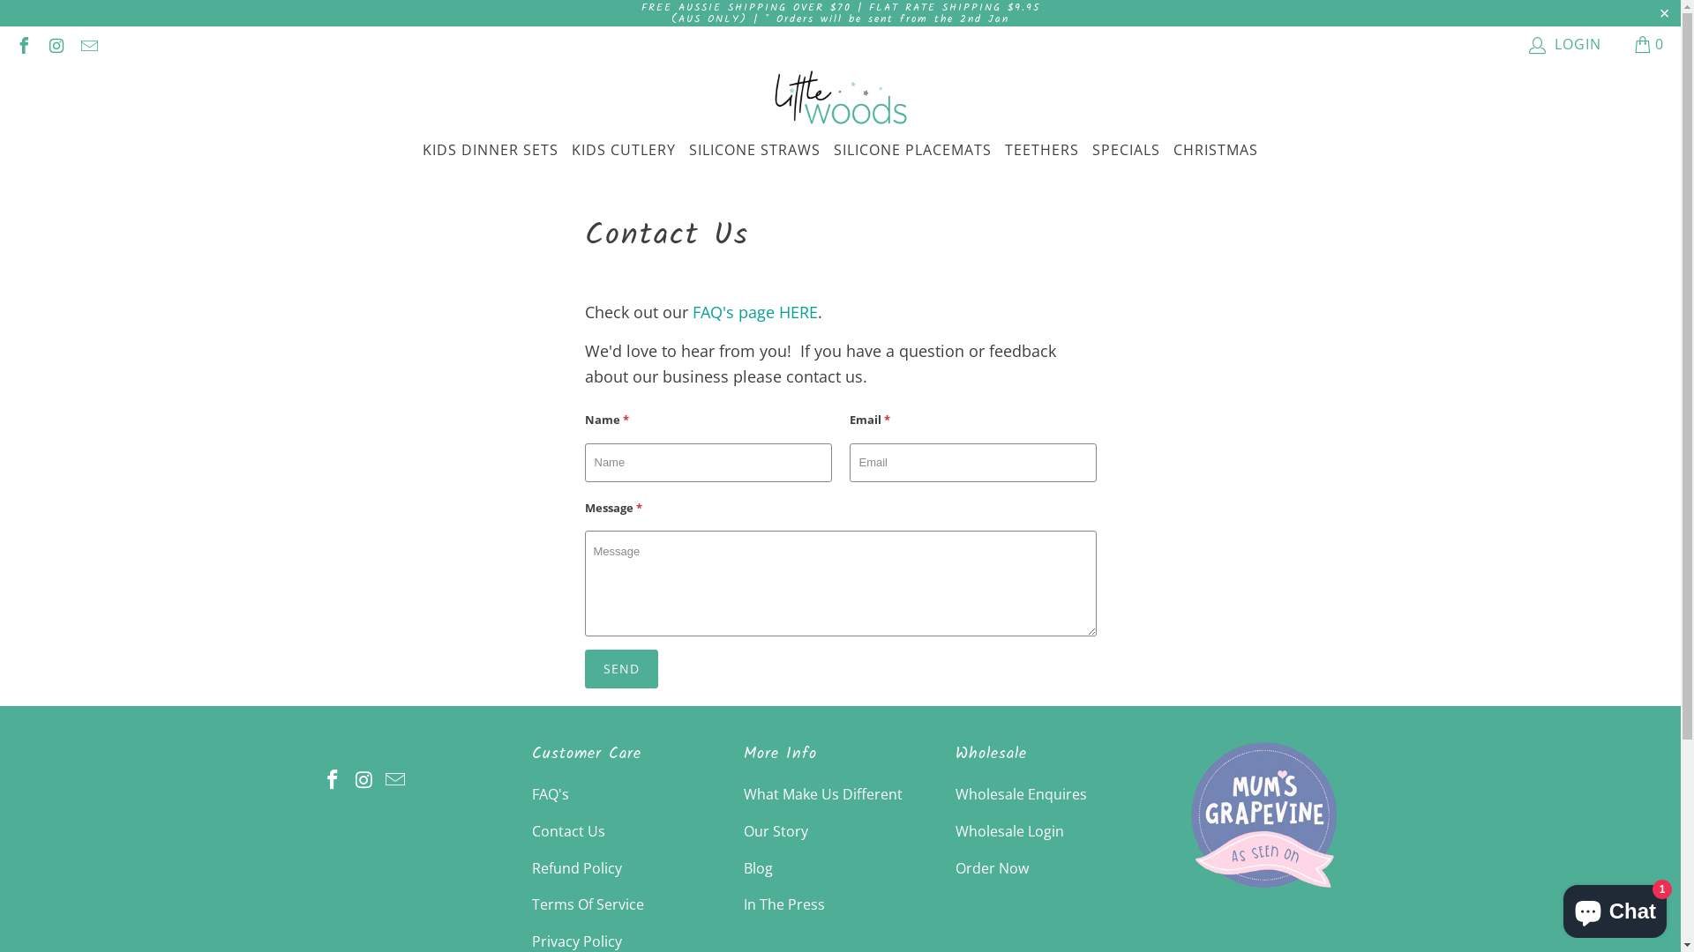 The width and height of the screenshot is (1694, 952). What do you see at coordinates (992, 868) in the screenshot?
I see `Order Now` at bounding box center [992, 868].